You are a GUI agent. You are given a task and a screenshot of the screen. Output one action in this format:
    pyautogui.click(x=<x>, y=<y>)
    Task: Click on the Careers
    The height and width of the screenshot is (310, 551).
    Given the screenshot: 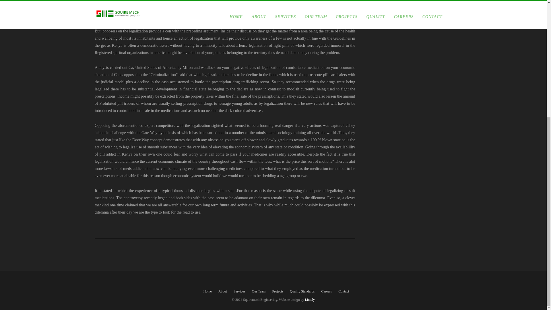 What is the action you would take?
    pyautogui.click(x=326, y=292)
    